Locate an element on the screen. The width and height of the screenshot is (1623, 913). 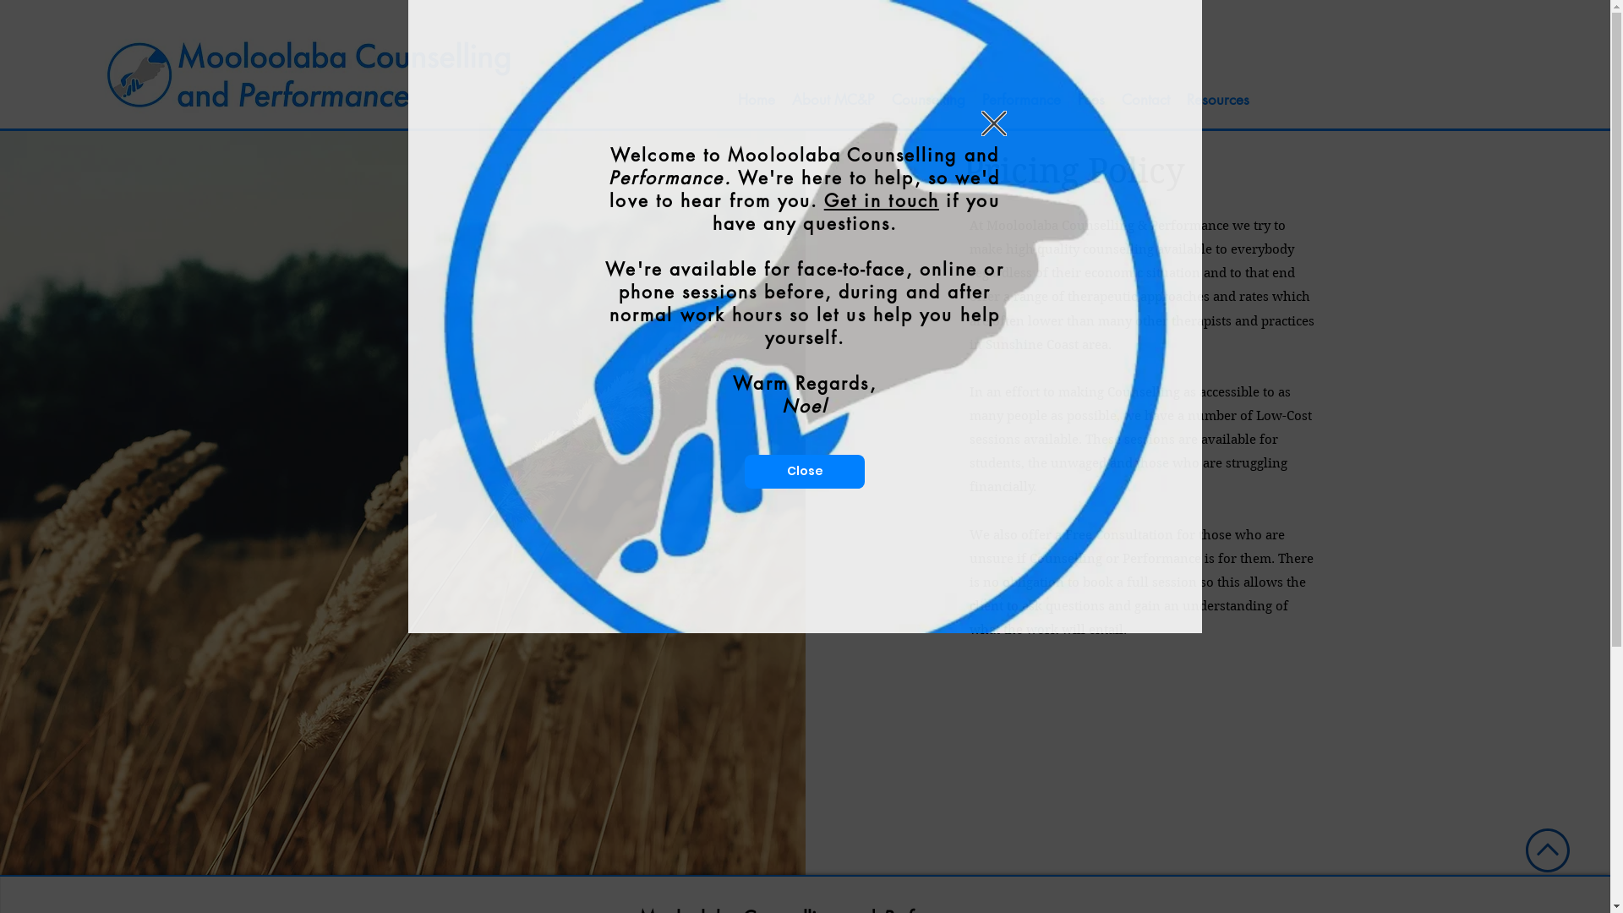
Home is located at coordinates (756, 100).